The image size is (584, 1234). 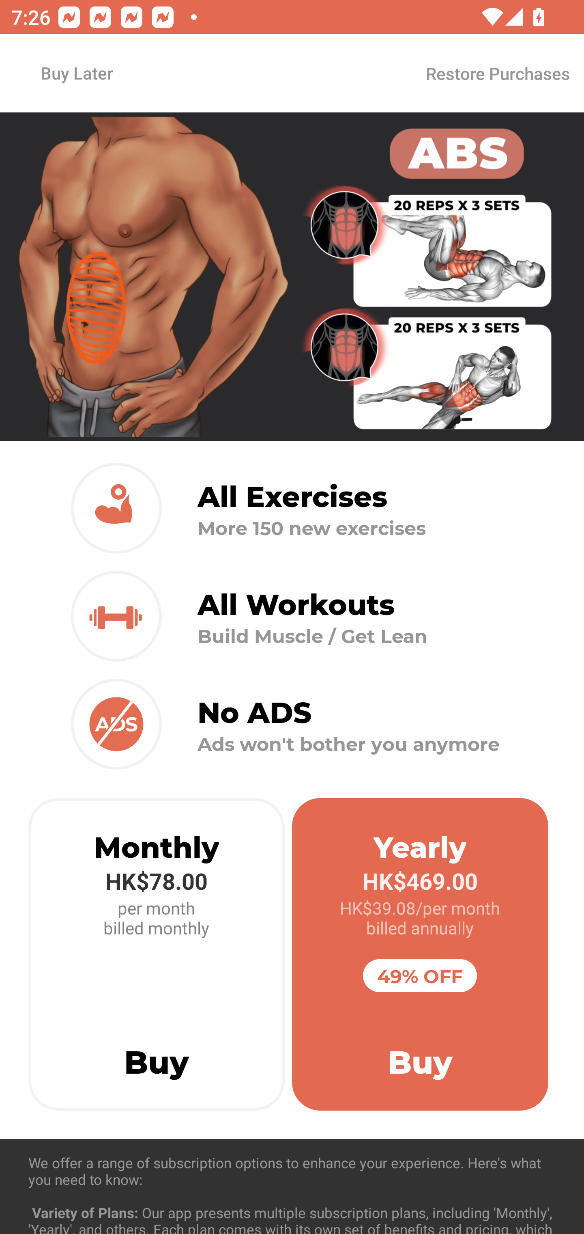 What do you see at coordinates (497, 73) in the screenshot?
I see `Restore Purchases` at bounding box center [497, 73].